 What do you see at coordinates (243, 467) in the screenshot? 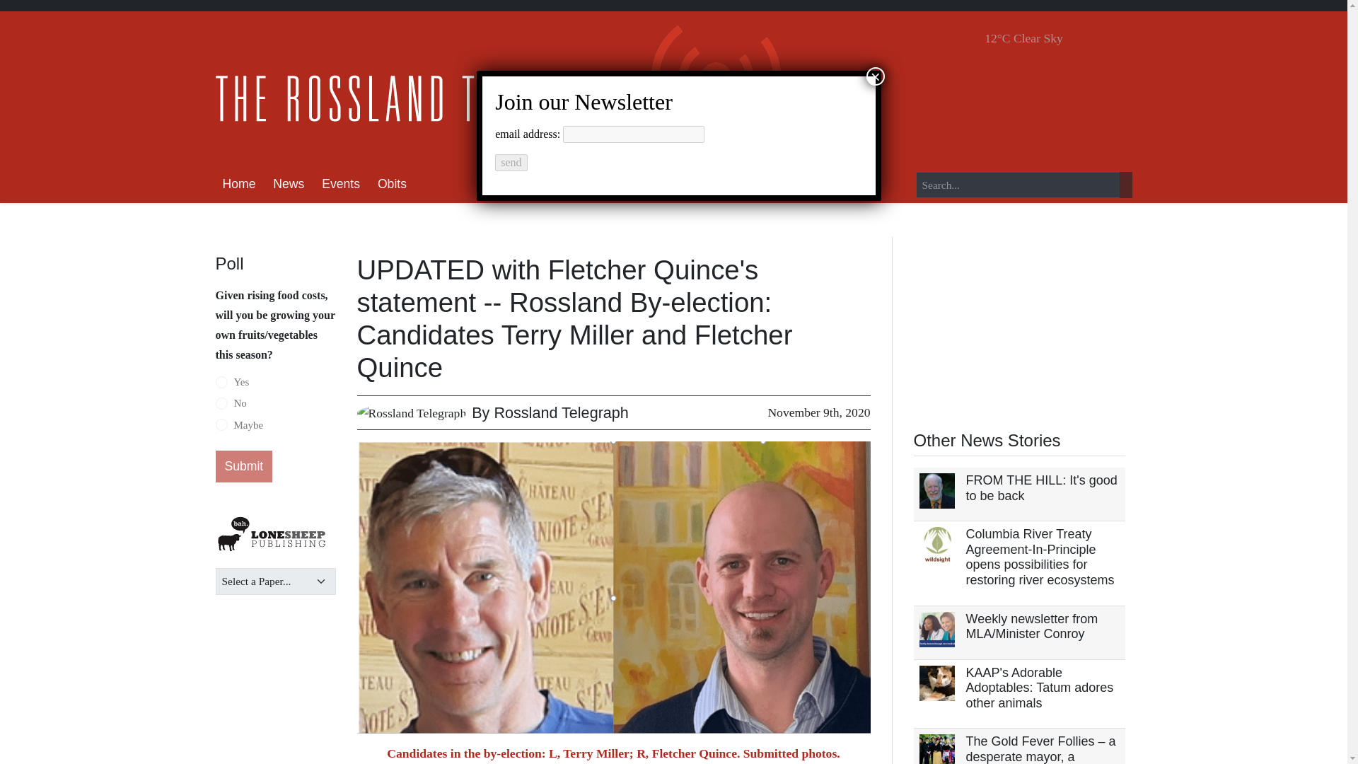
I see `Submit` at bounding box center [243, 467].